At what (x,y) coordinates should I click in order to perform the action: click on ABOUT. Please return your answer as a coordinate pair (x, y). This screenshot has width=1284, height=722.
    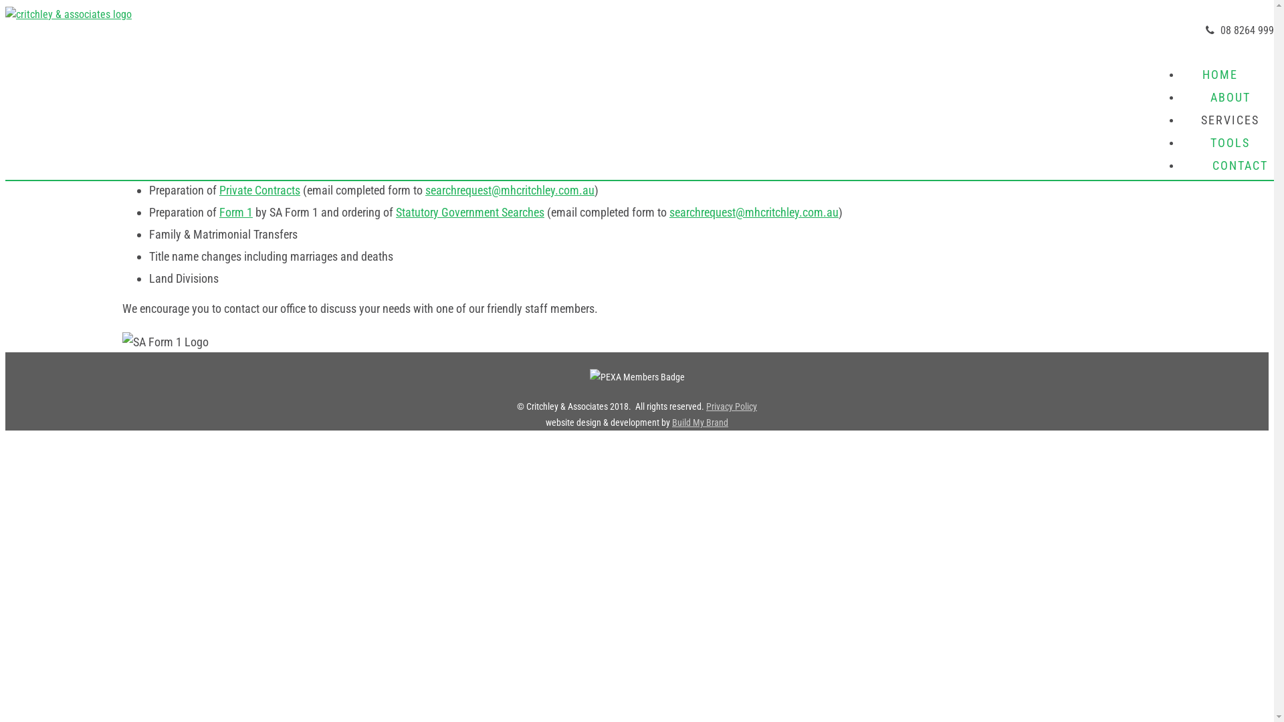
    Looking at the image, I should click on (1230, 98).